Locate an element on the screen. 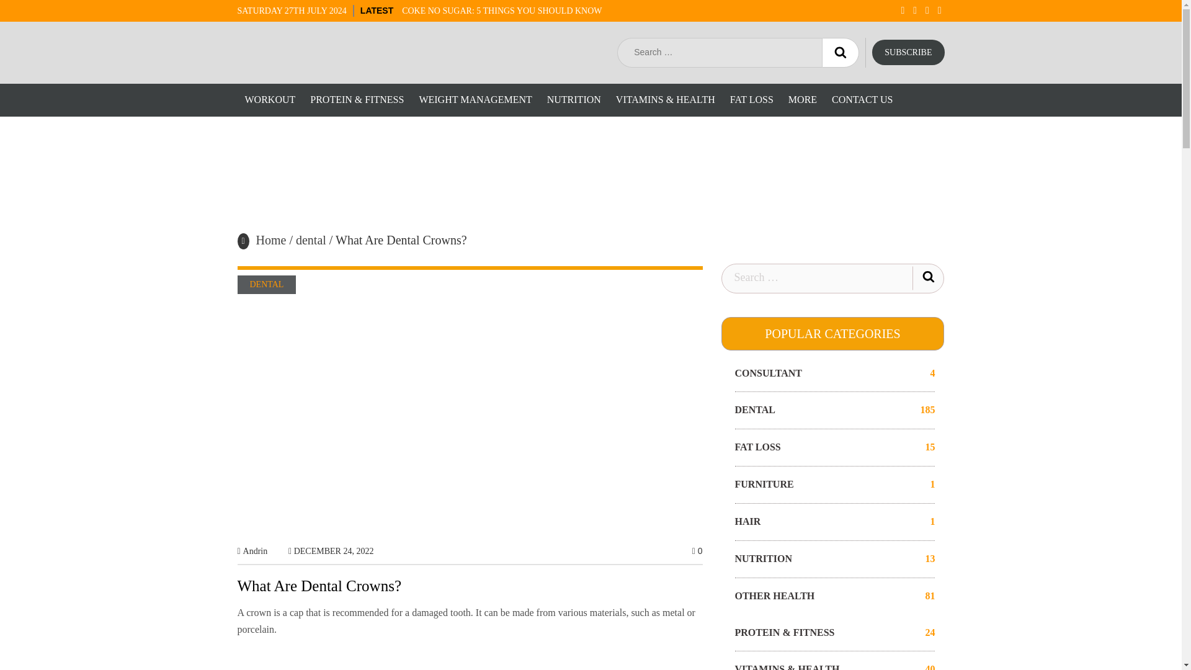 This screenshot has width=1191, height=670. SUBSCRIBE is located at coordinates (908, 52).